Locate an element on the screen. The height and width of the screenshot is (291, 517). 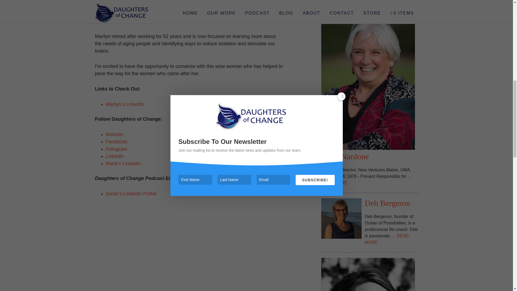
LinkedIn is located at coordinates (115, 156).